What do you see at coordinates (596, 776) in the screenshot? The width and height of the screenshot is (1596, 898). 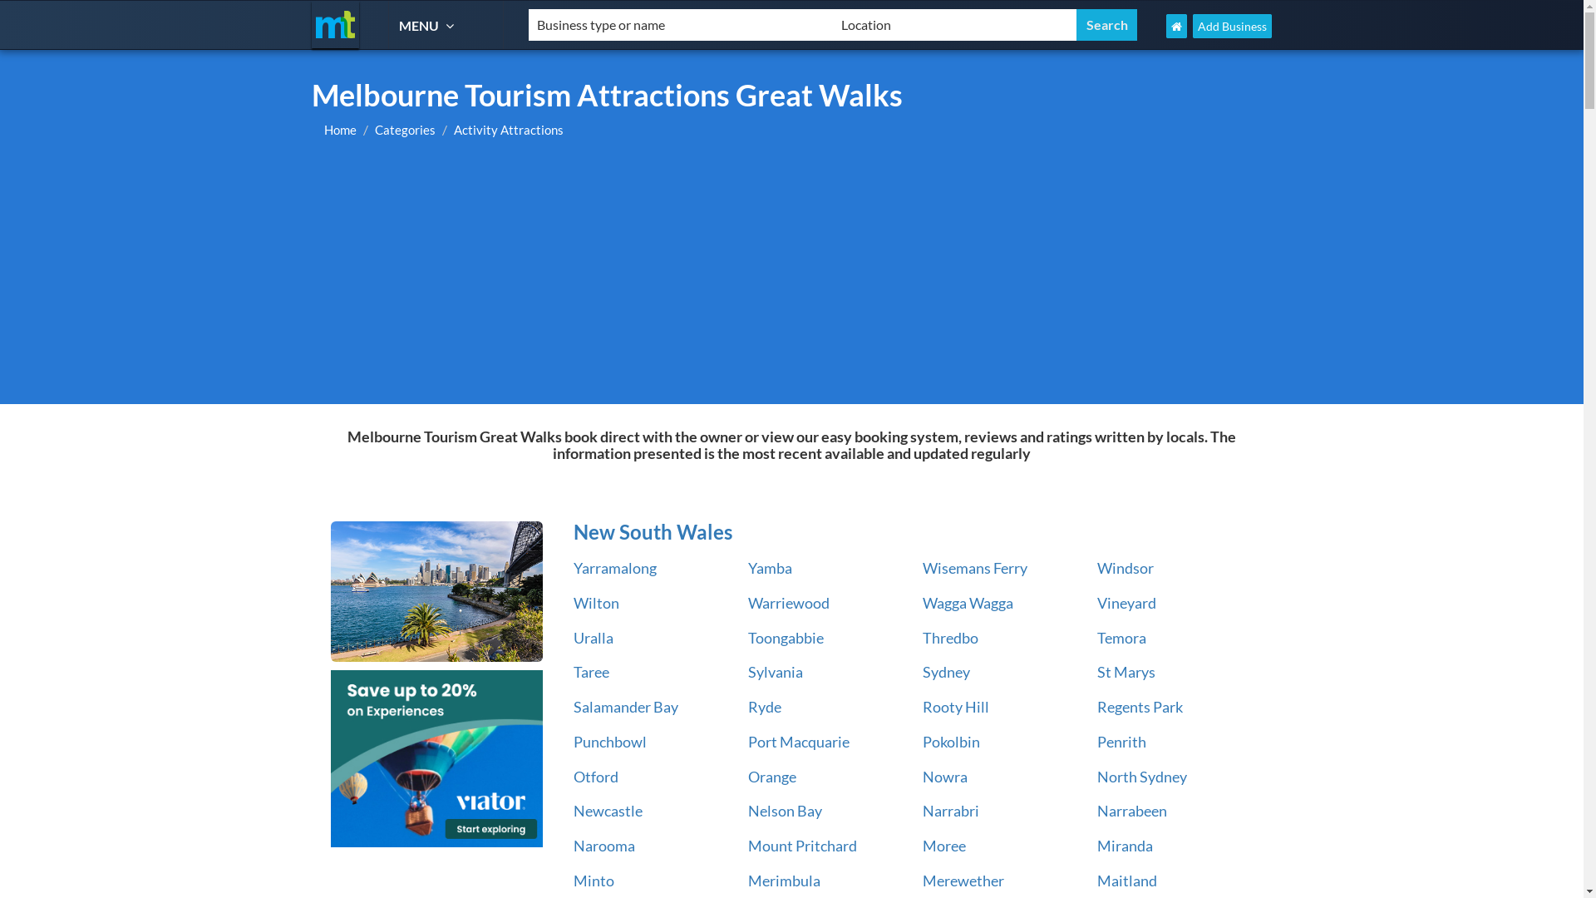 I see `Otford` at bounding box center [596, 776].